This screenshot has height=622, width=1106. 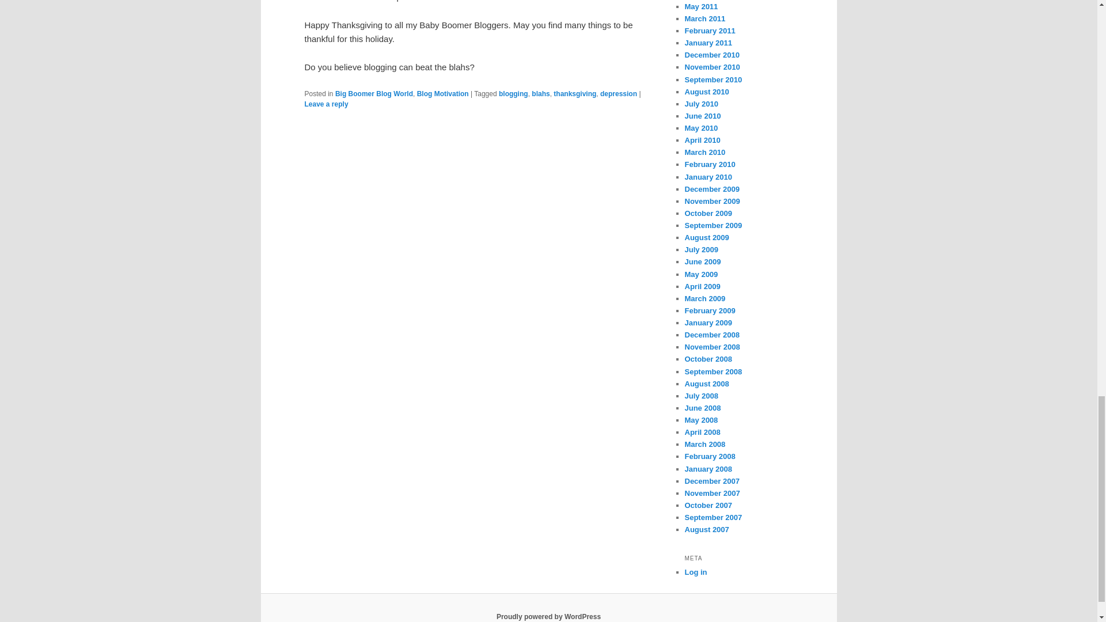 What do you see at coordinates (373, 93) in the screenshot?
I see `Big Boomer Blog World` at bounding box center [373, 93].